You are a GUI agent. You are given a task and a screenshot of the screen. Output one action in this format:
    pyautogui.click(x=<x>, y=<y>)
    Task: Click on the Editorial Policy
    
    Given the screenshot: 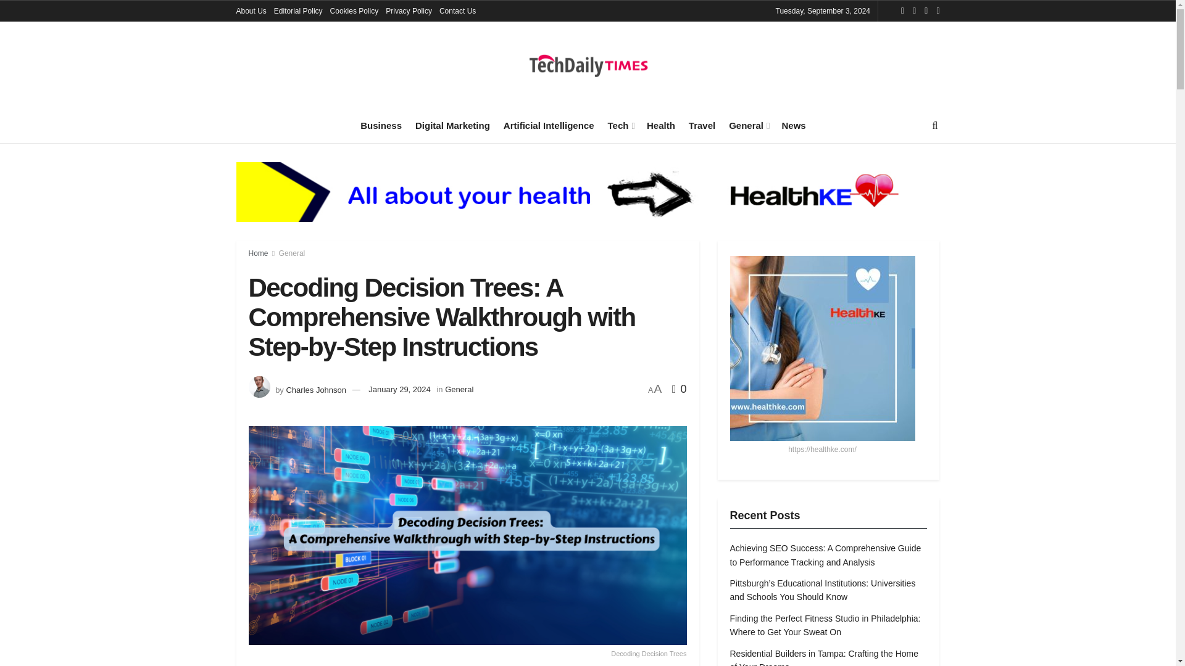 What is the action you would take?
    pyautogui.click(x=297, y=11)
    